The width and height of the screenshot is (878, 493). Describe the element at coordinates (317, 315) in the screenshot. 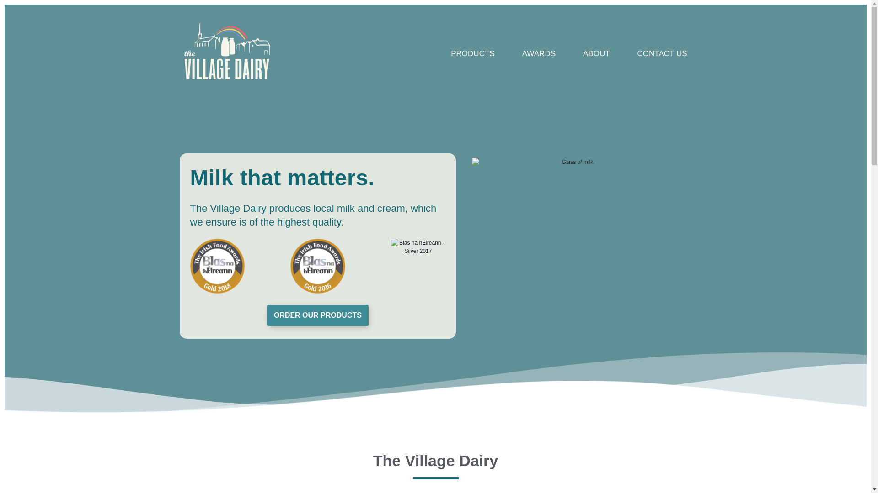

I see `ORDER OUR PRODUCTS` at that location.